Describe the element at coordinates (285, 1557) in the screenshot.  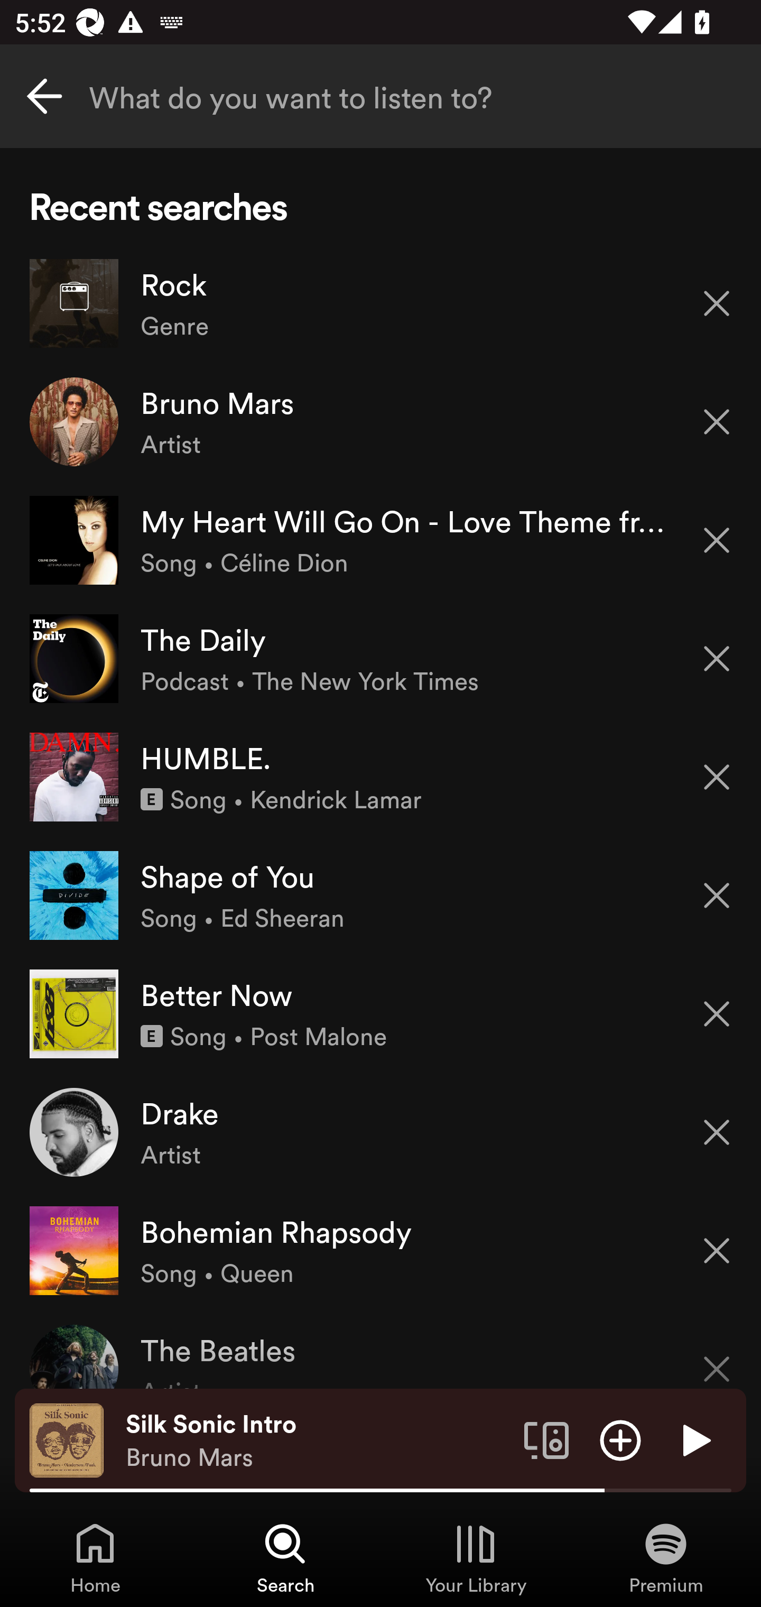
I see `Search, Tab 2 of 4 Search Search` at that location.